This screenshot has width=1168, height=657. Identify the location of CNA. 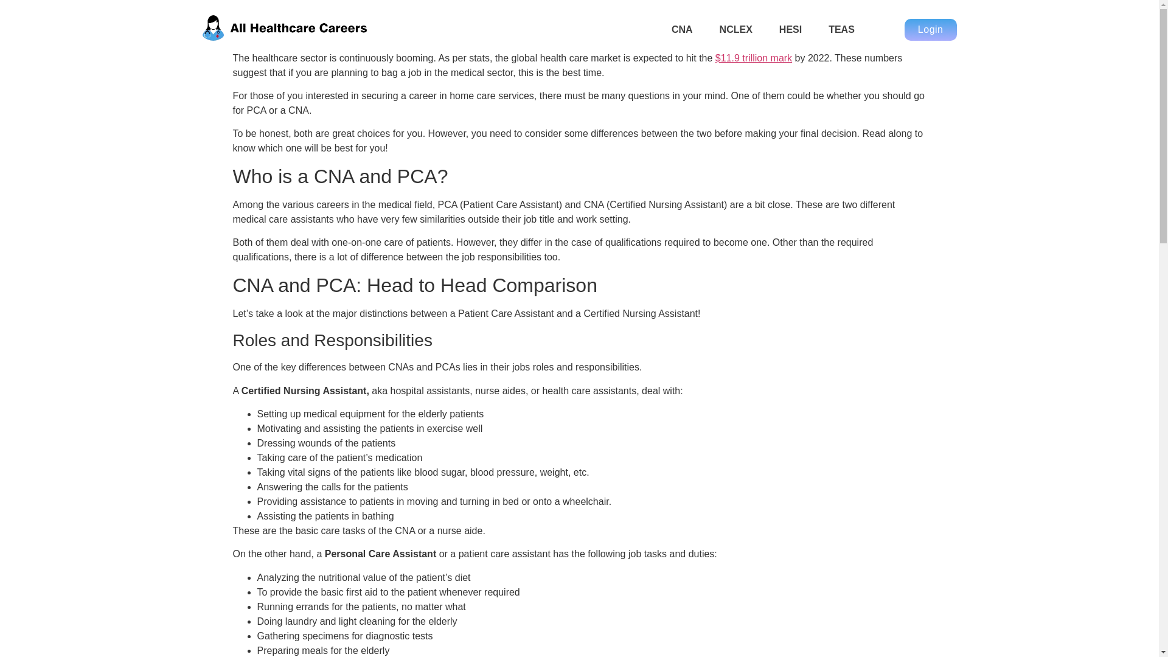
(682, 29).